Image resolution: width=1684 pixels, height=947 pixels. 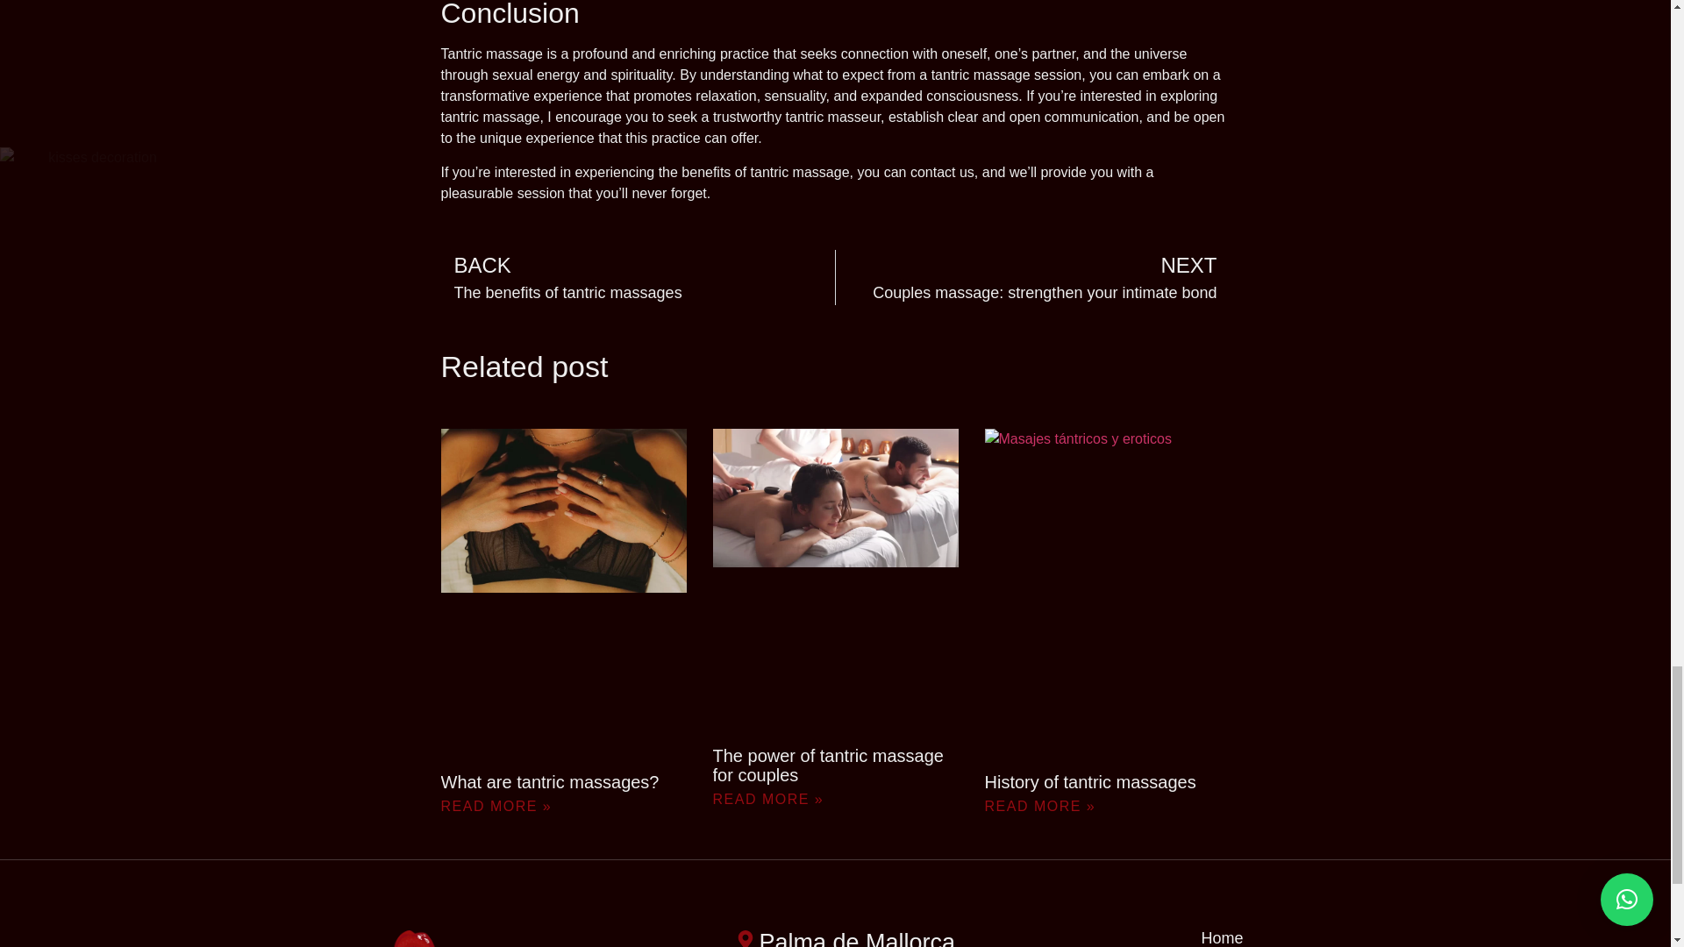 What do you see at coordinates (1033, 277) in the screenshot?
I see `The power of tantric massage for couples` at bounding box center [1033, 277].